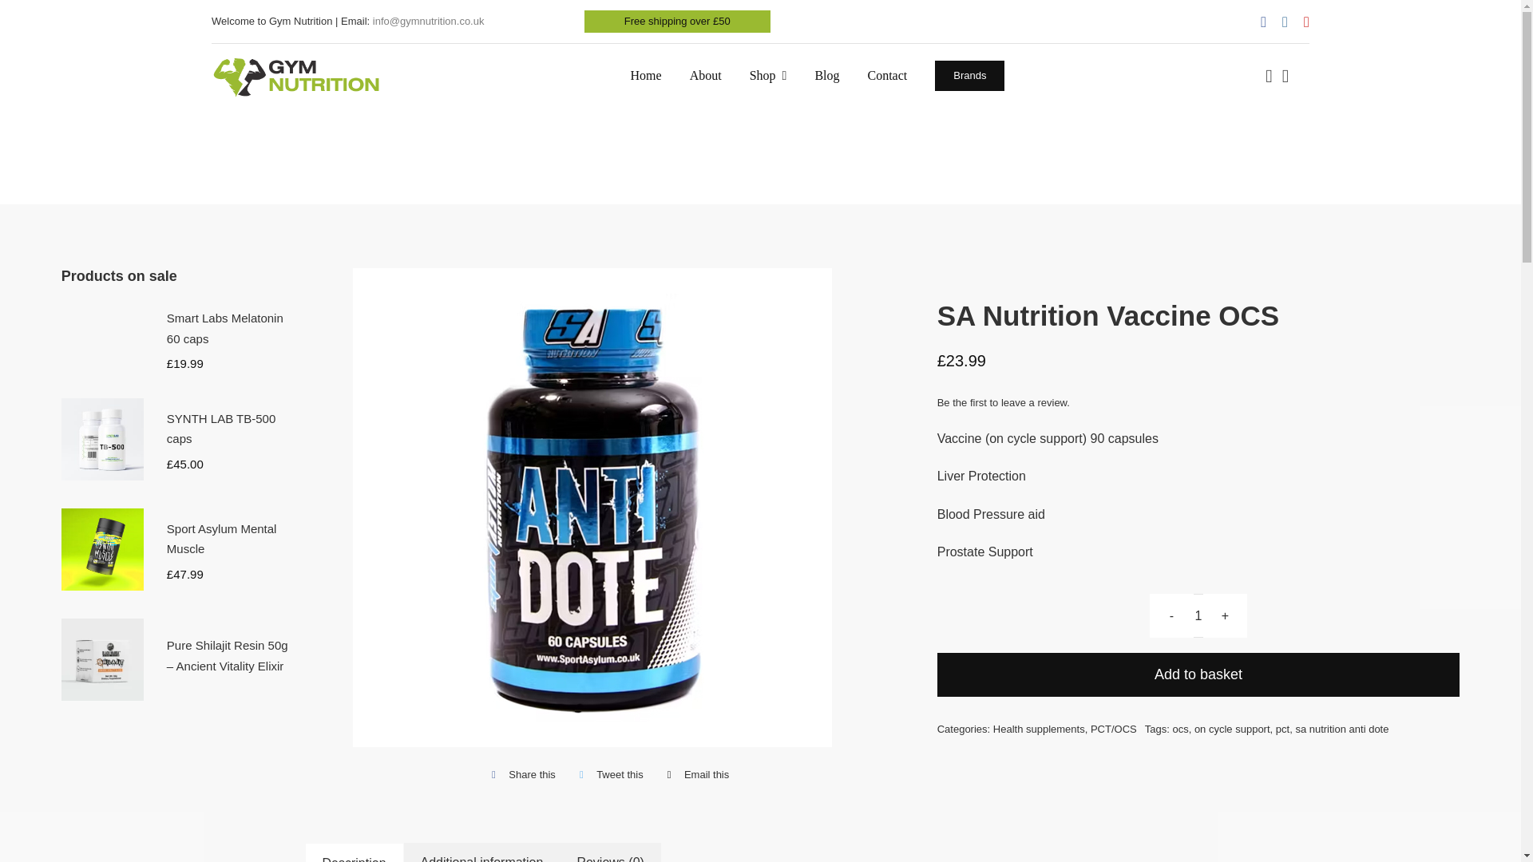 The height and width of the screenshot is (862, 1533). What do you see at coordinates (102, 439) in the screenshot?
I see `tb500` at bounding box center [102, 439].